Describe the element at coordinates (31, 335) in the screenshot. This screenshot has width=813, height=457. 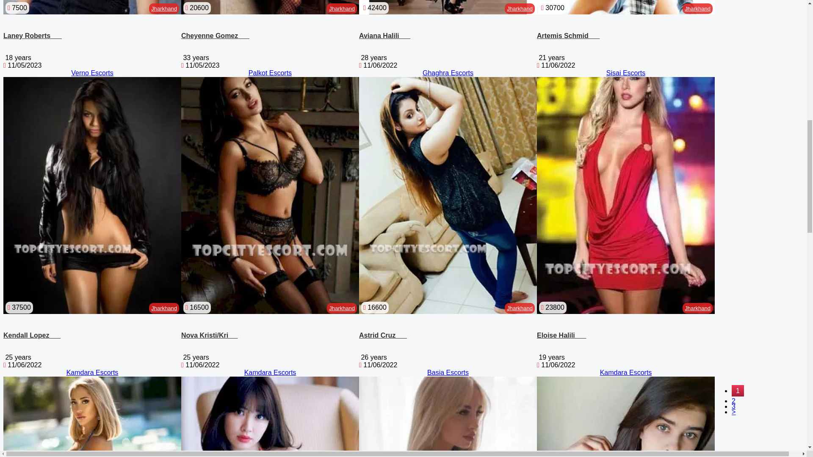
I see `Kendall Lopez` at that location.